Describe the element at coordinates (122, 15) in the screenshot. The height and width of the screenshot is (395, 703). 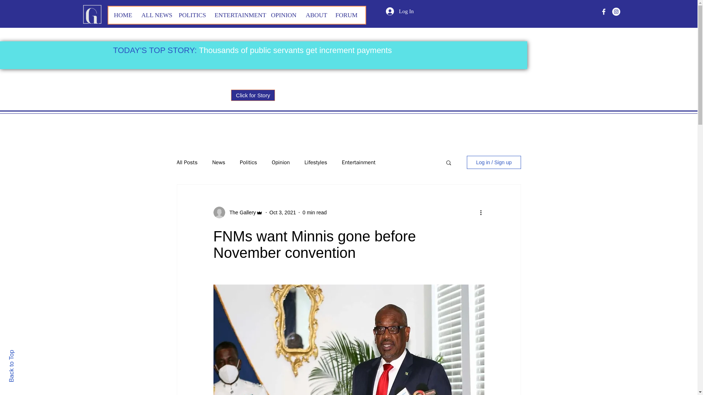
I see `HOME` at that location.